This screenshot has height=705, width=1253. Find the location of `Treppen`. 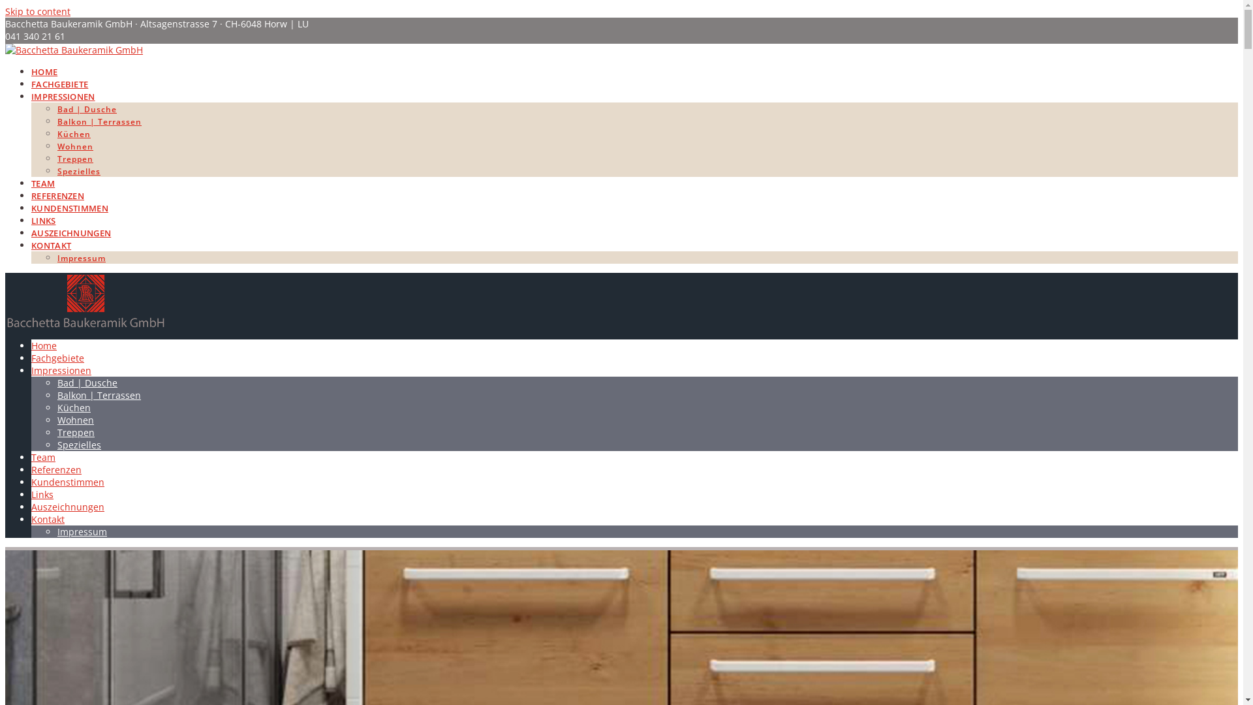

Treppen is located at coordinates (76, 159).